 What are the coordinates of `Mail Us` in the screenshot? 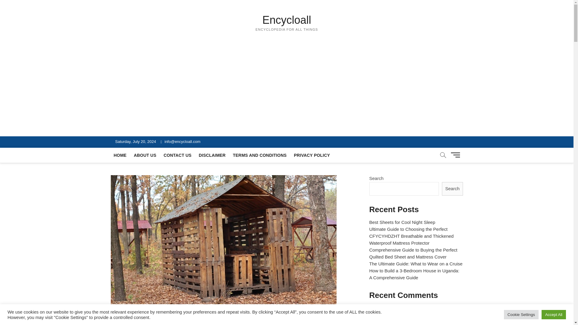 It's located at (181, 141).